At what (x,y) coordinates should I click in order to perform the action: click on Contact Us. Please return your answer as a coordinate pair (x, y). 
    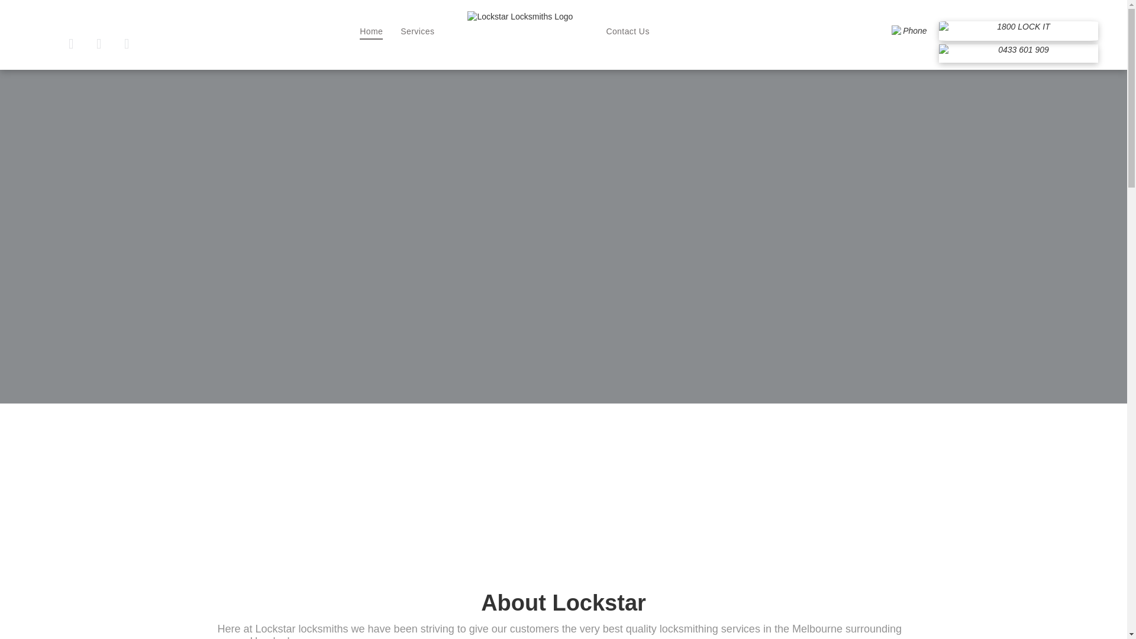
    Looking at the image, I should click on (627, 32).